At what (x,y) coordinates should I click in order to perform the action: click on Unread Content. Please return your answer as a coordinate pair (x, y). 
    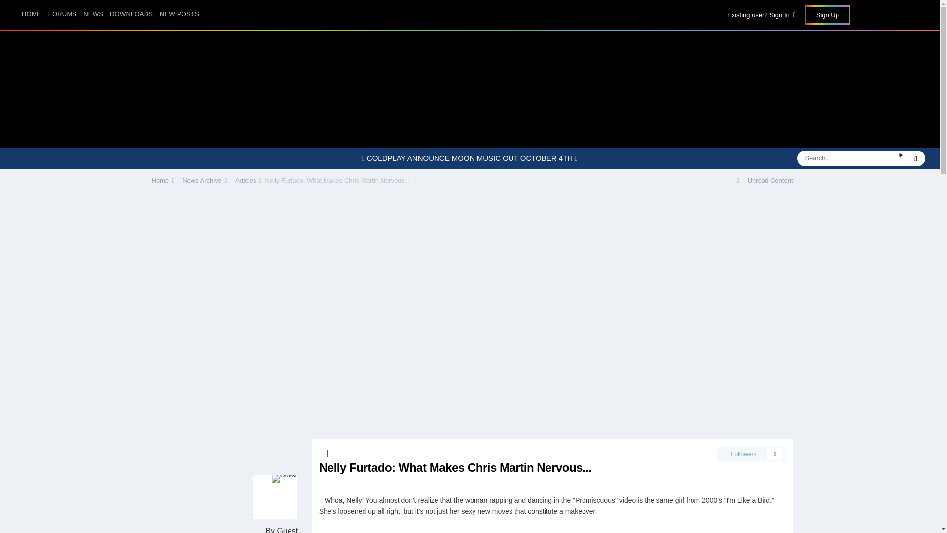
    Looking at the image, I should click on (764, 180).